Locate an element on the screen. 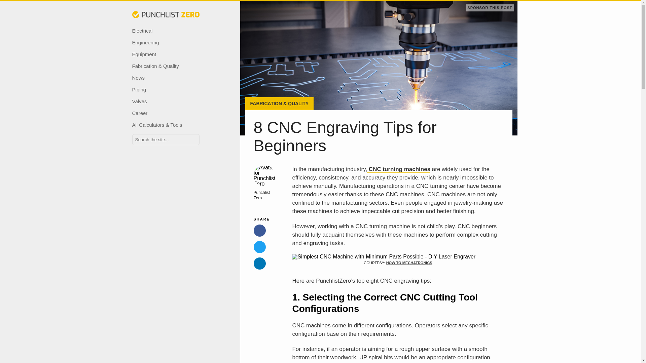  Career is located at coordinates (169, 113).